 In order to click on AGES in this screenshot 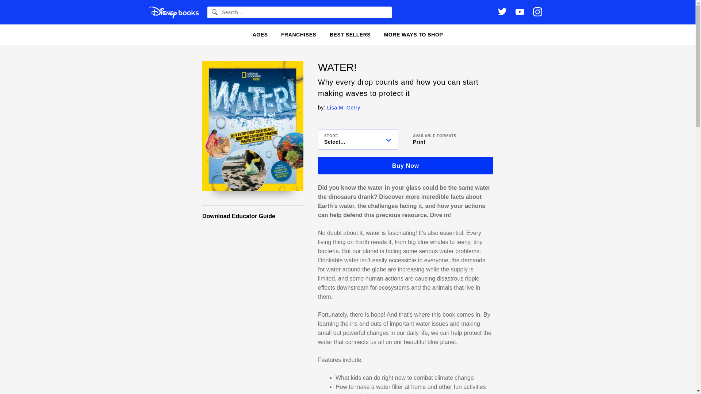, I will do `click(260, 34)`.